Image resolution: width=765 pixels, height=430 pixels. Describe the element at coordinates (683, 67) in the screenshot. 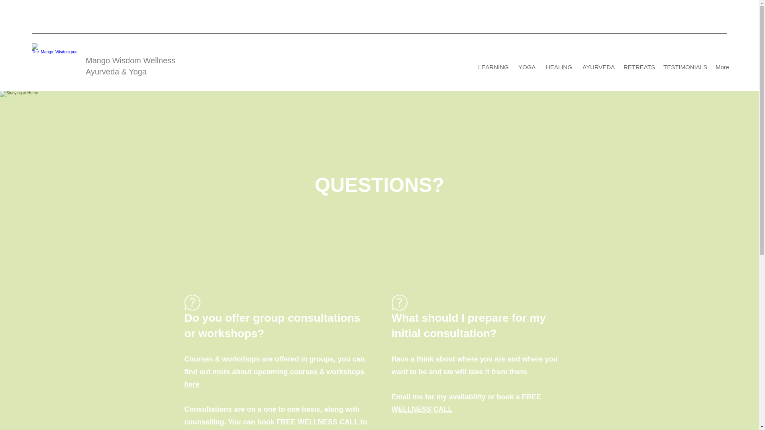

I see `TESTIMONIALS` at that location.